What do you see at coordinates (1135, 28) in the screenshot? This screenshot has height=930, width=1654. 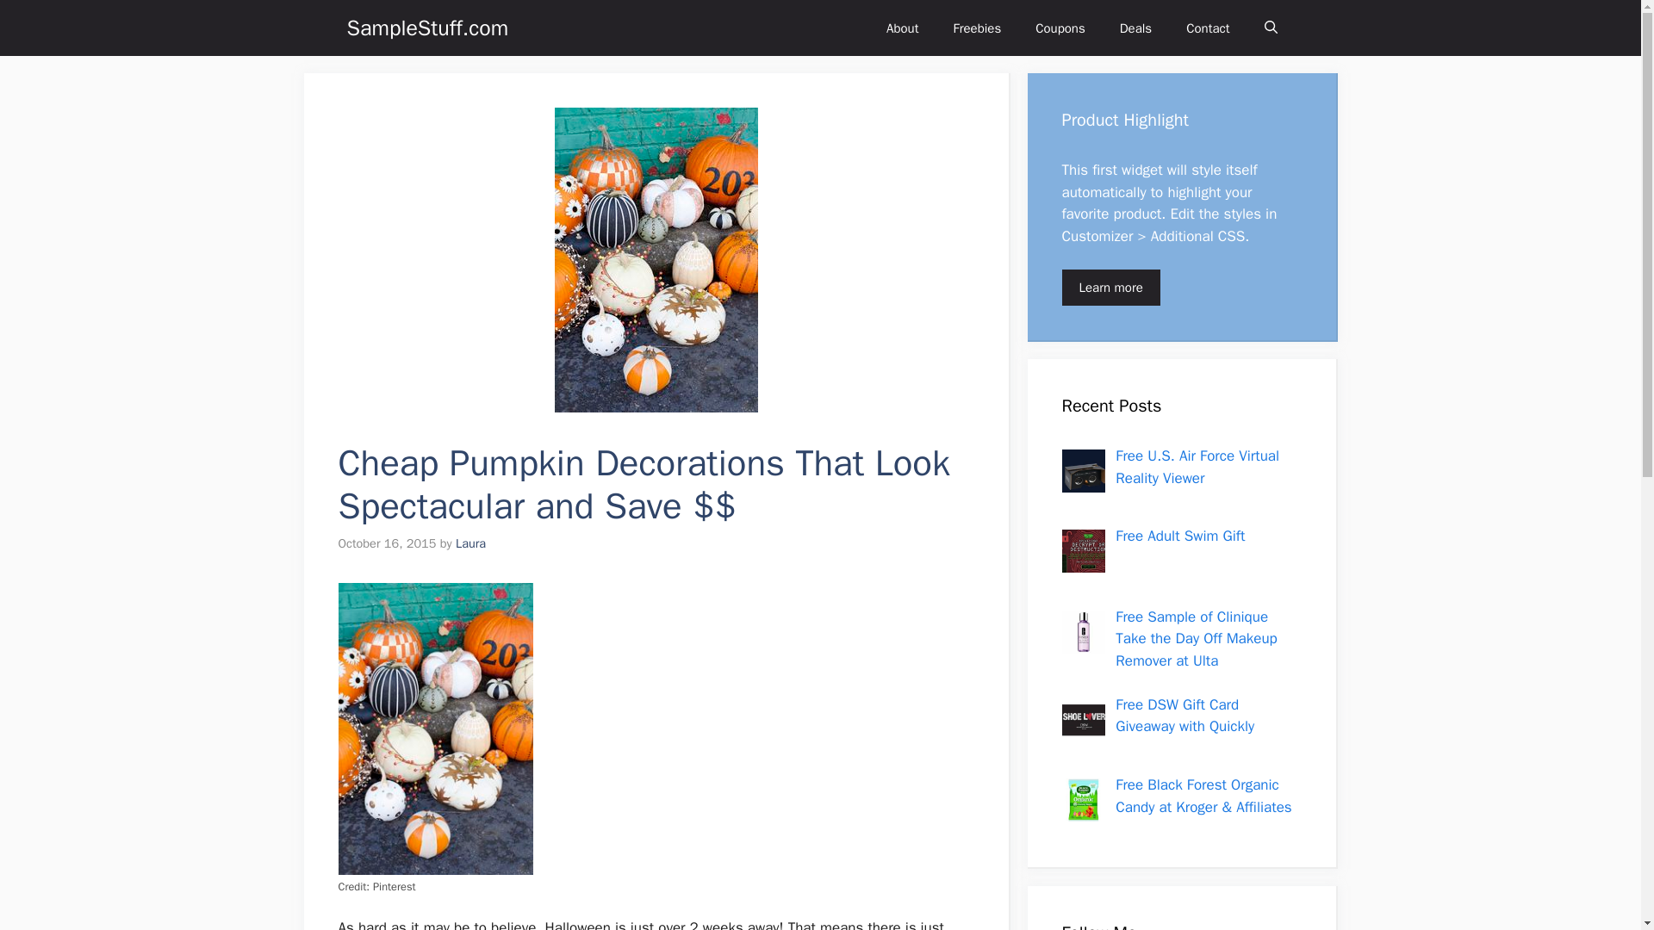 I see `Deals` at bounding box center [1135, 28].